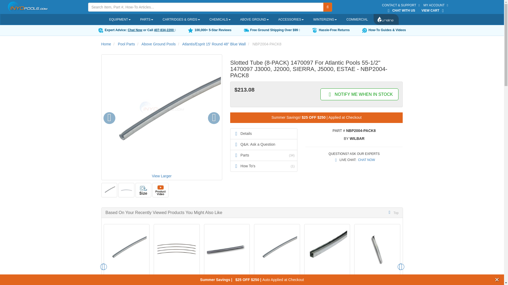  I want to click on EQUIPMENT, so click(121, 20).